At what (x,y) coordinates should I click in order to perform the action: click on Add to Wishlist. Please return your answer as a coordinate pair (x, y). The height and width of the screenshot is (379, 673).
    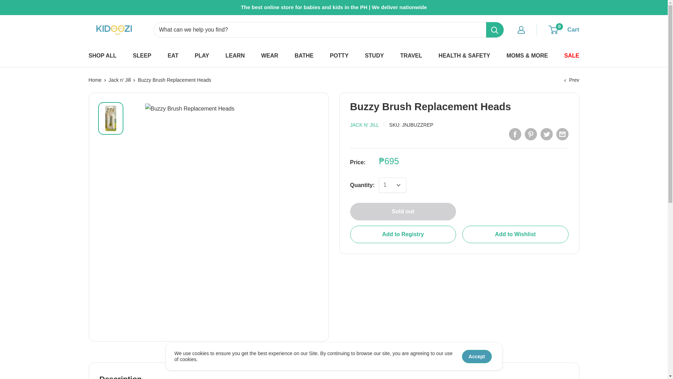
    Looking at the image, I should click on (515, 234).